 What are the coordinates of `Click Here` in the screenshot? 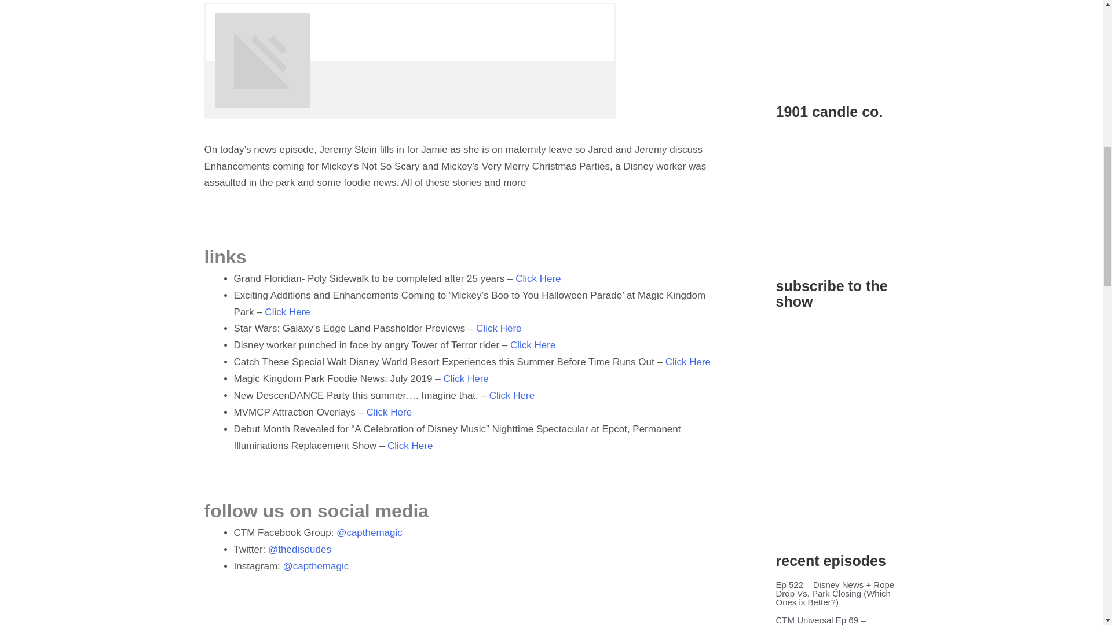 It's located at (533, 345).